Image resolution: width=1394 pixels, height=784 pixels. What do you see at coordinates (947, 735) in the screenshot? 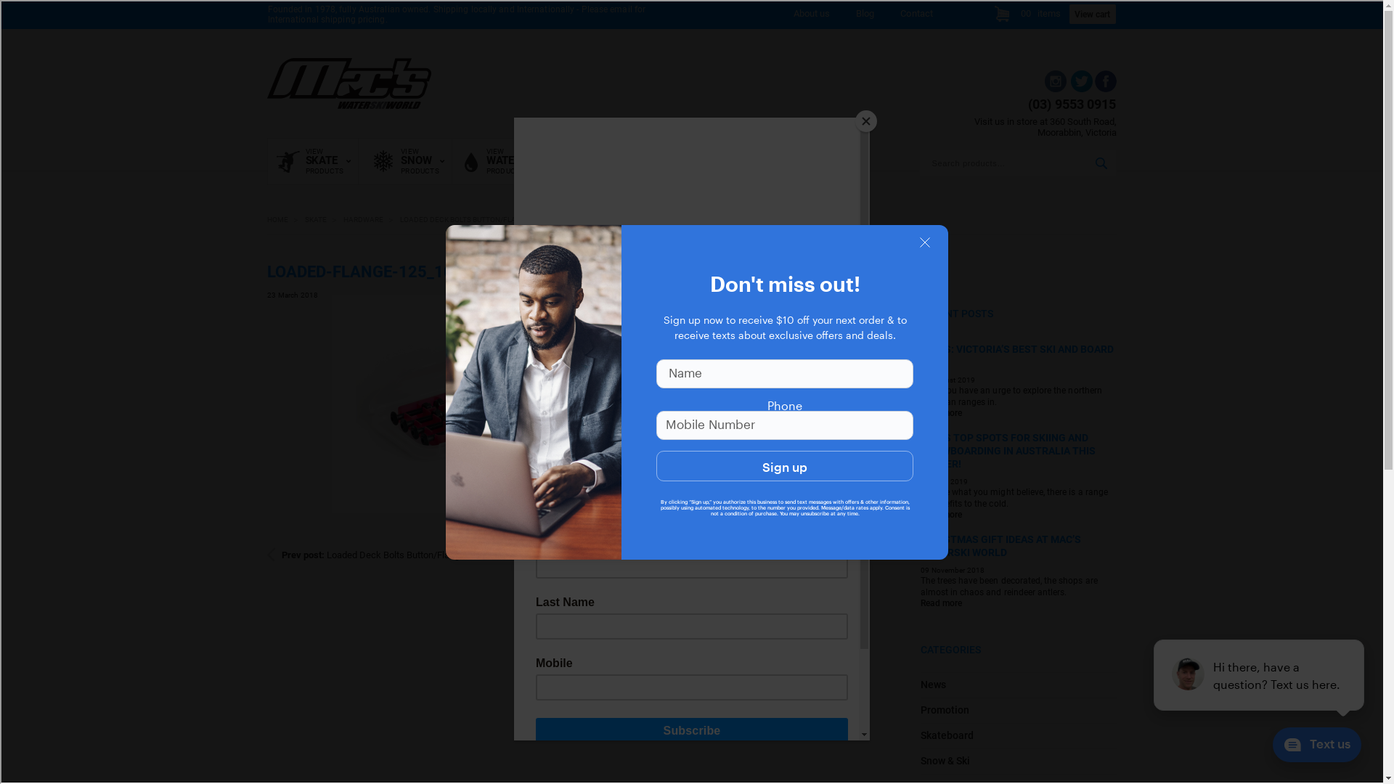
I see `Skateboard` at bounding box center [947, 735].